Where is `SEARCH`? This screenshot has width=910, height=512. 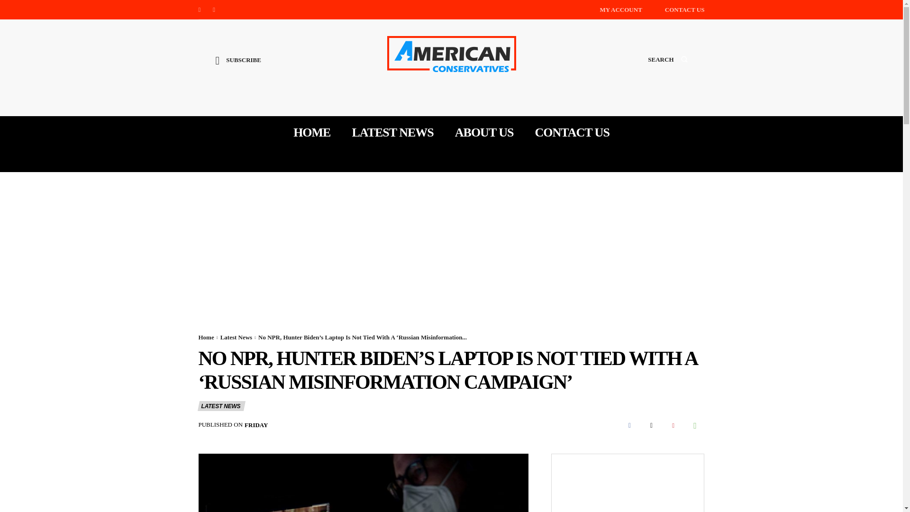 SEARCH is located at coordinates (667, 68).